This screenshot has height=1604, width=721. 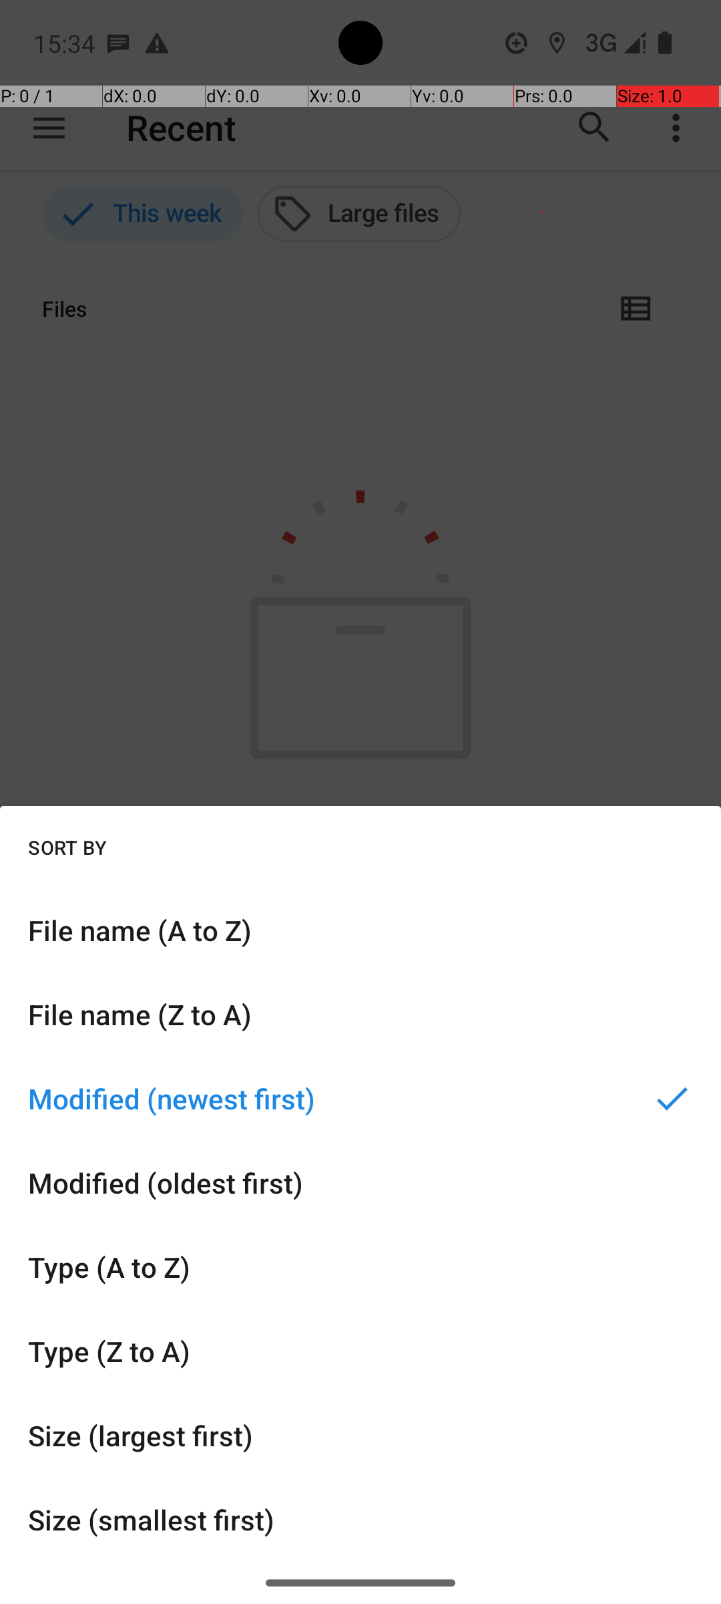 What do you see at coordinates (360, 1436) in the screenshot?
I see `Size (largest first)` at bounding box center [360, 1436].